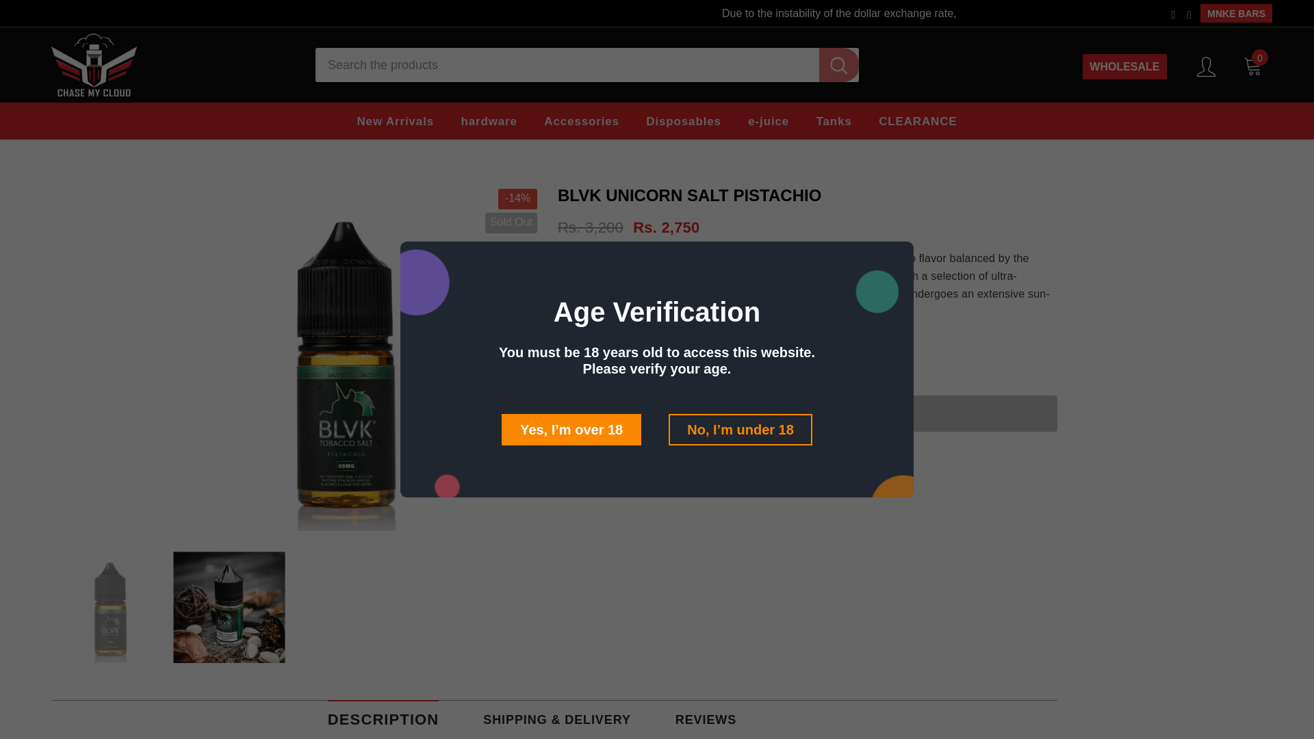  What do you see at coordinates (584, 442) in the screenshot?
I see `Share:` at bounding box center [584, 442].